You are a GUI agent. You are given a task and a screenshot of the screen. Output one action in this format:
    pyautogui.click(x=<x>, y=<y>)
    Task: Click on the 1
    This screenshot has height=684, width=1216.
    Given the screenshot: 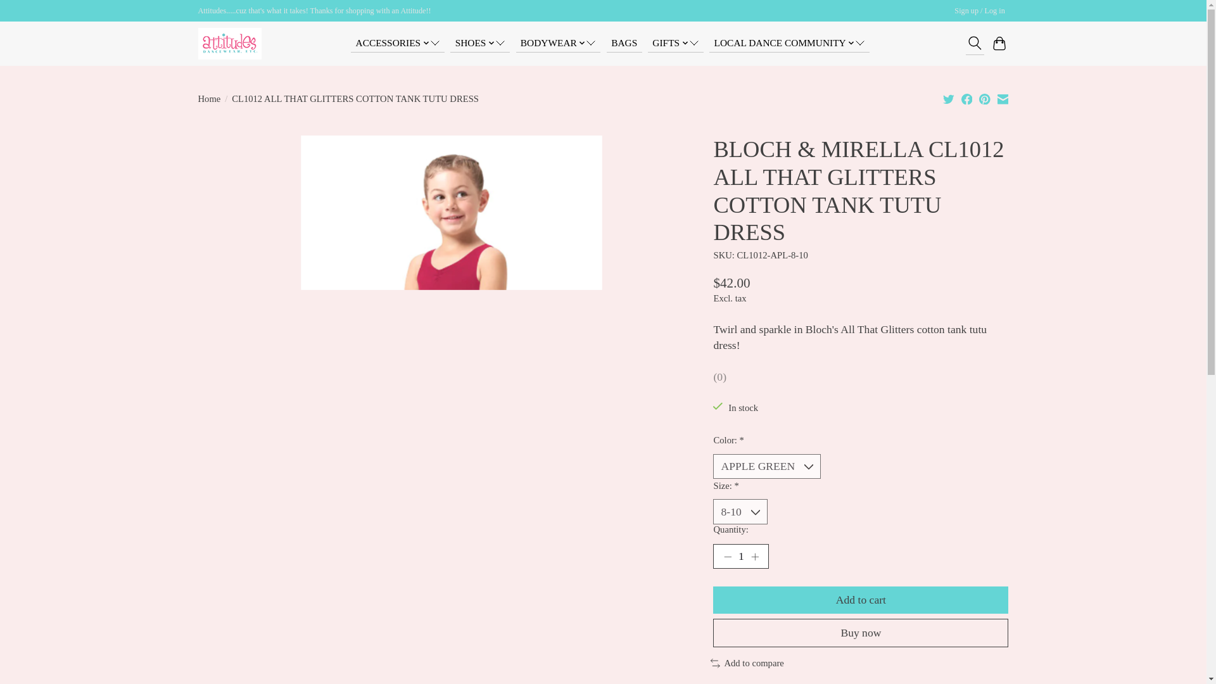 What is the action you would take?
    pyautogui.click(x=740, y=556)
    